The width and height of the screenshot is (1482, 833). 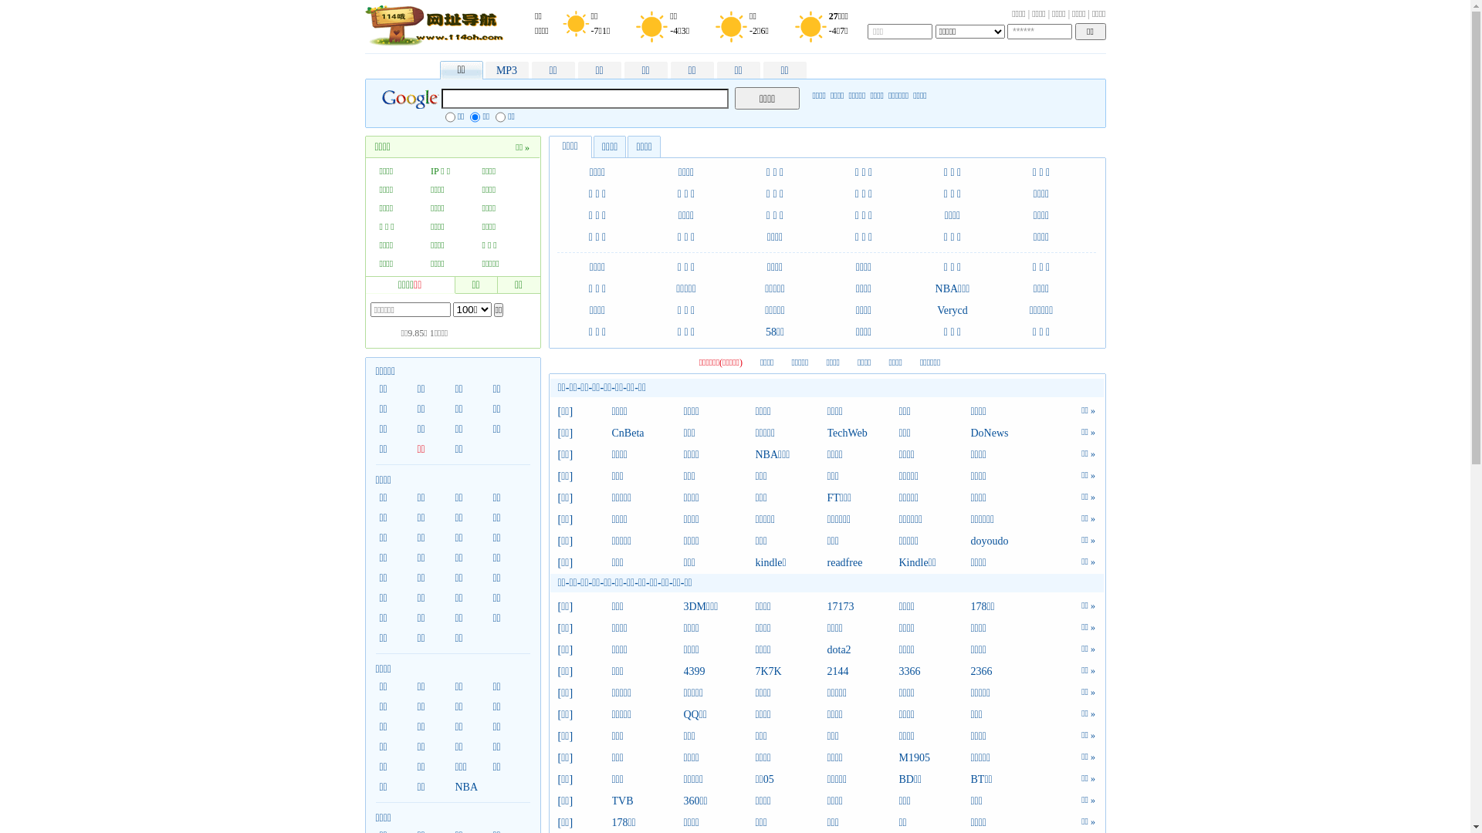 I want to click on on, so click(x=500, y=117).